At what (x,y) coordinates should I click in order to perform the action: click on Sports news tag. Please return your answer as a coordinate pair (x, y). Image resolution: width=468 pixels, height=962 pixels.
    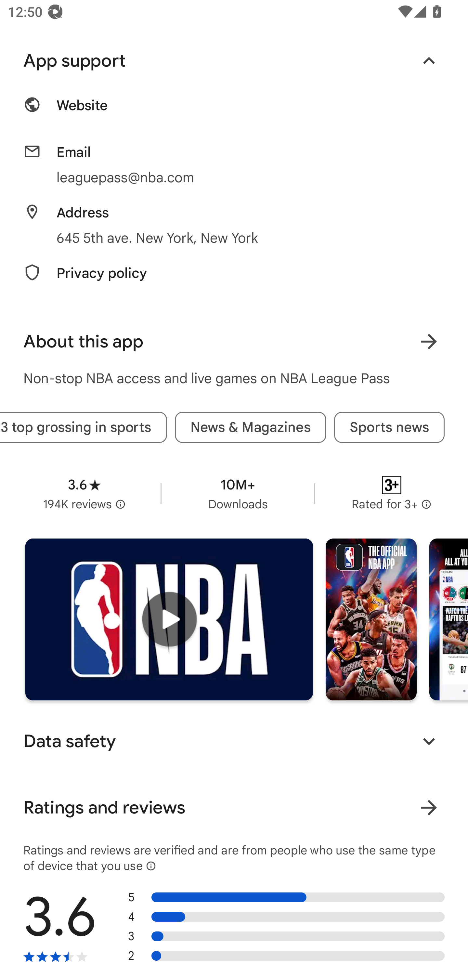
    Looking at the image, I should click on (389, 428).